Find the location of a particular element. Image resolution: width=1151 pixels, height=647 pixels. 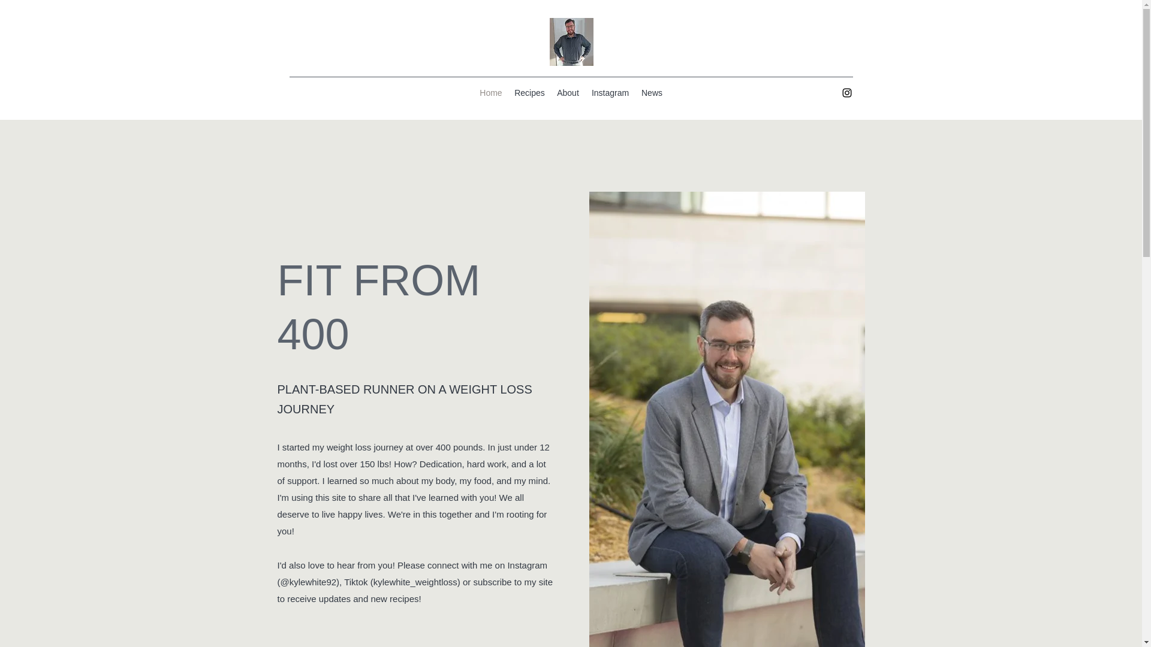

About is located at coordinates (568, 92).